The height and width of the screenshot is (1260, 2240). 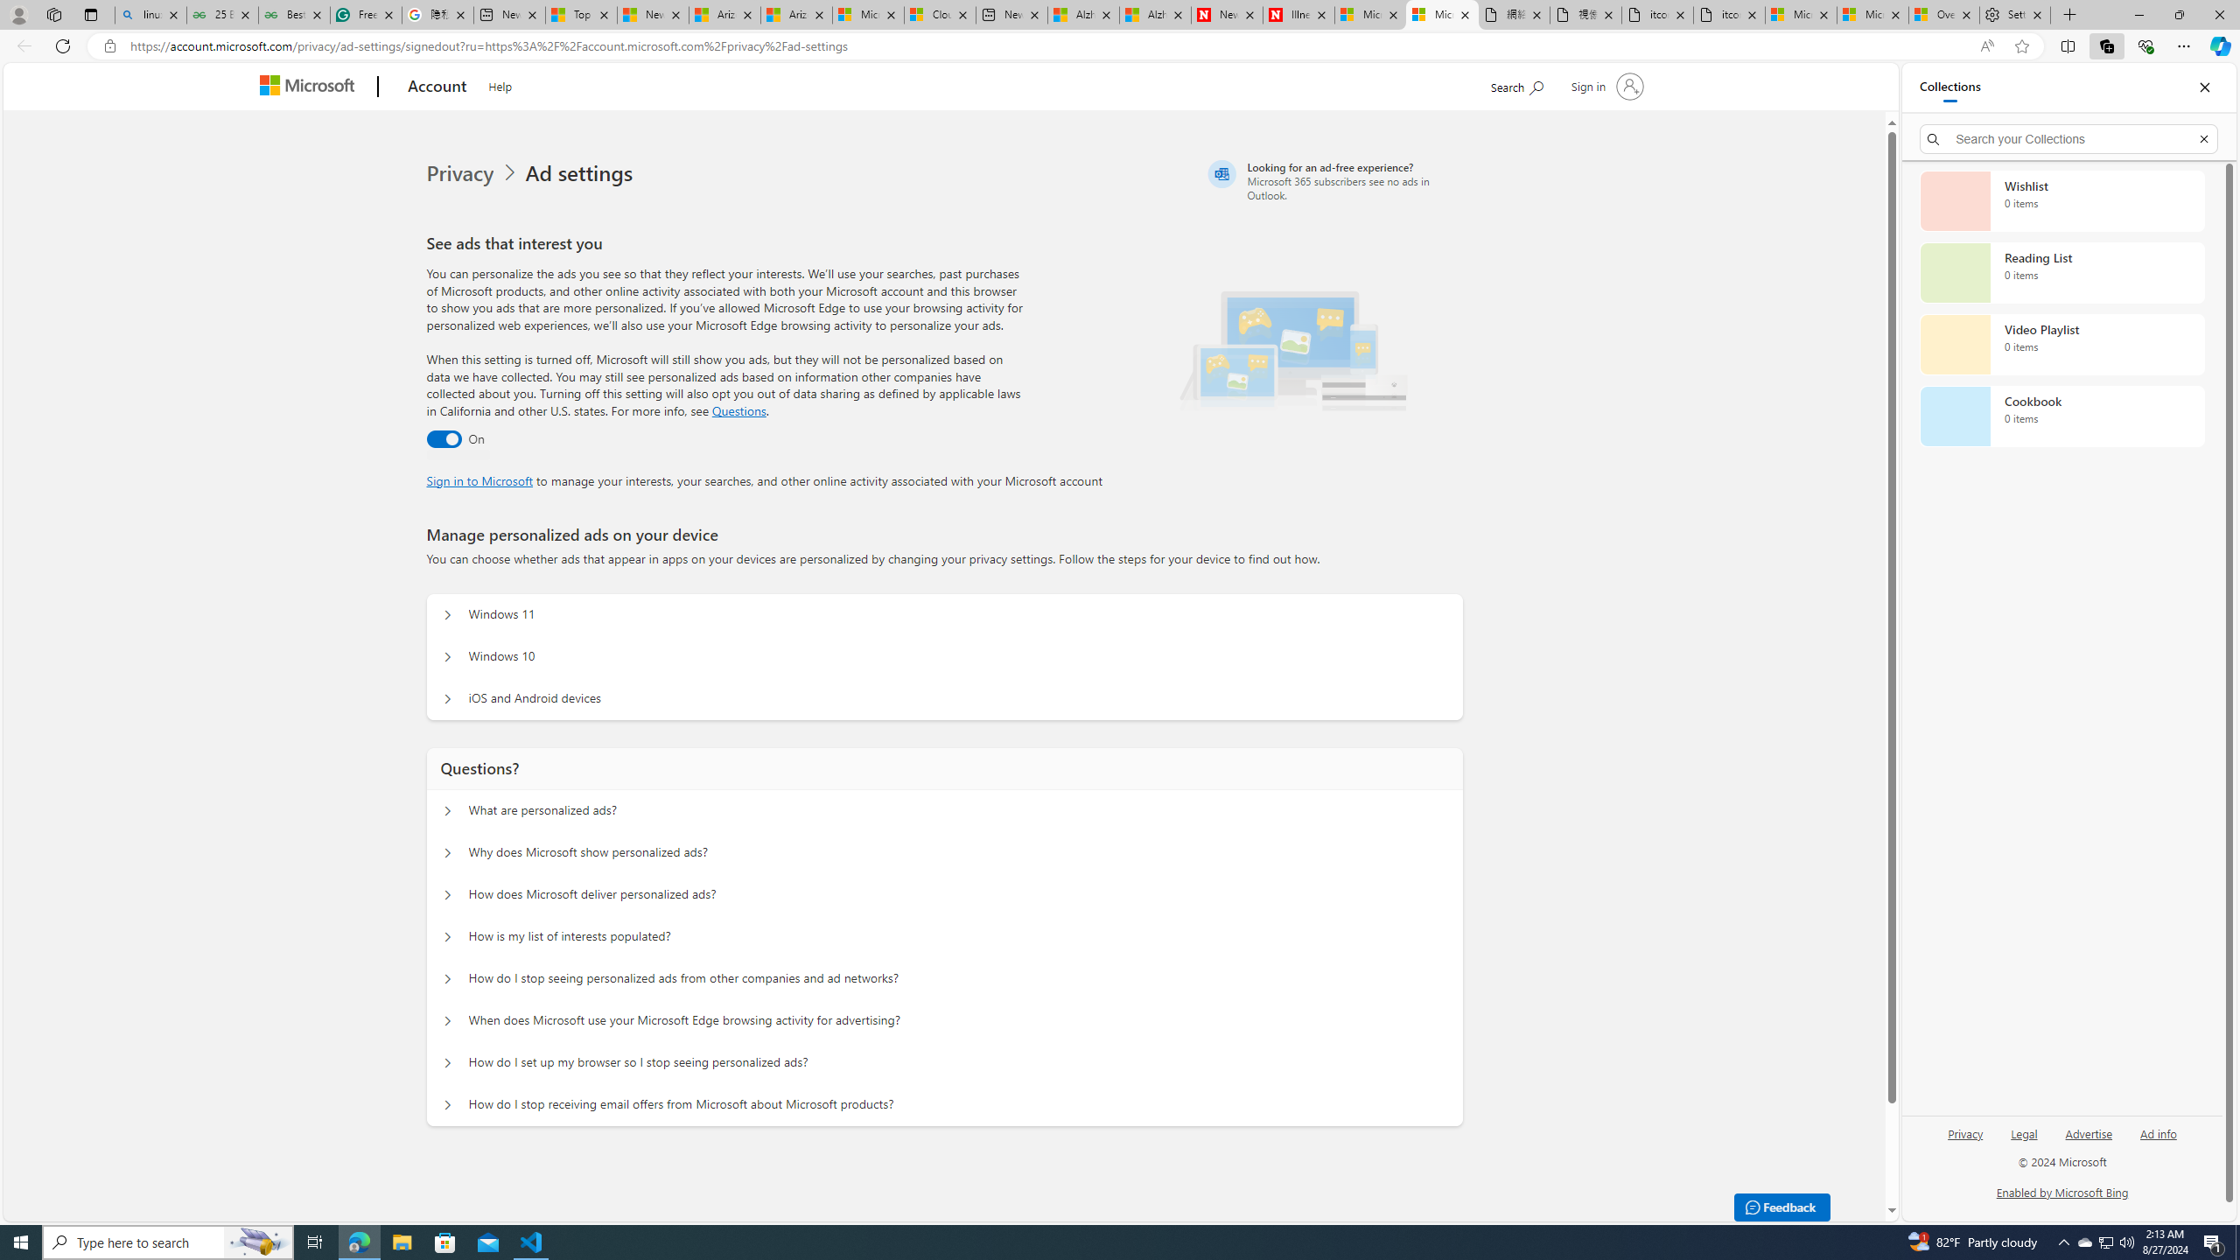 What do you see at coordinates (940, 15) in the screenshot?
I see `Cloud Computing Services | Microsoft Azure` at bounding box center [940, 15].